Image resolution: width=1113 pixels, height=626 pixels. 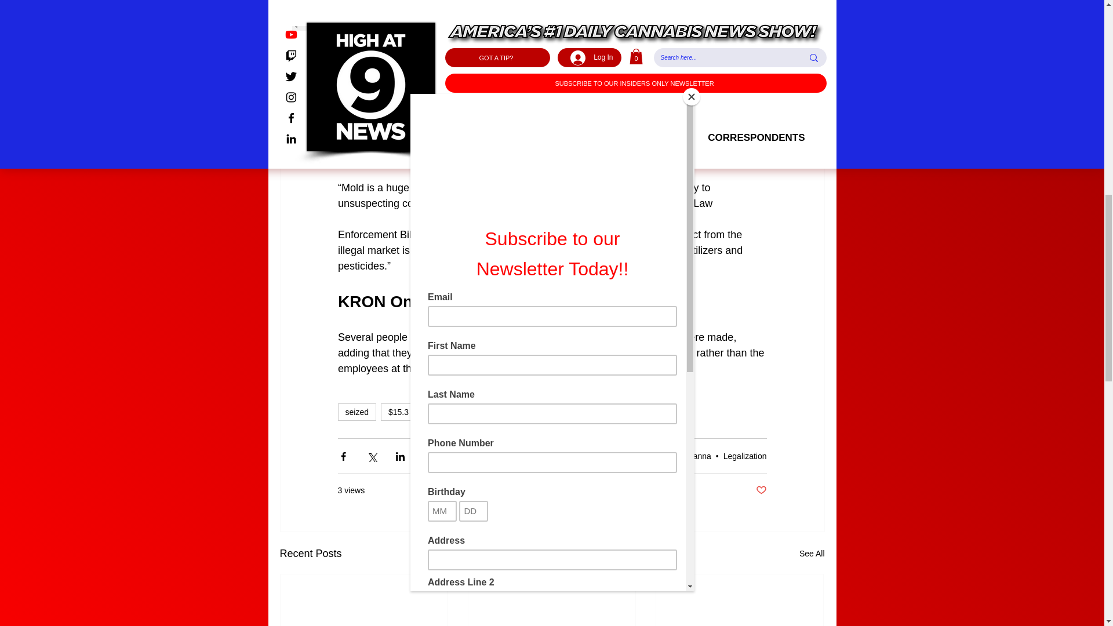 I want to click on Fatal shooting closes Powell Street BART station entrance, so click(x=472, y=94).